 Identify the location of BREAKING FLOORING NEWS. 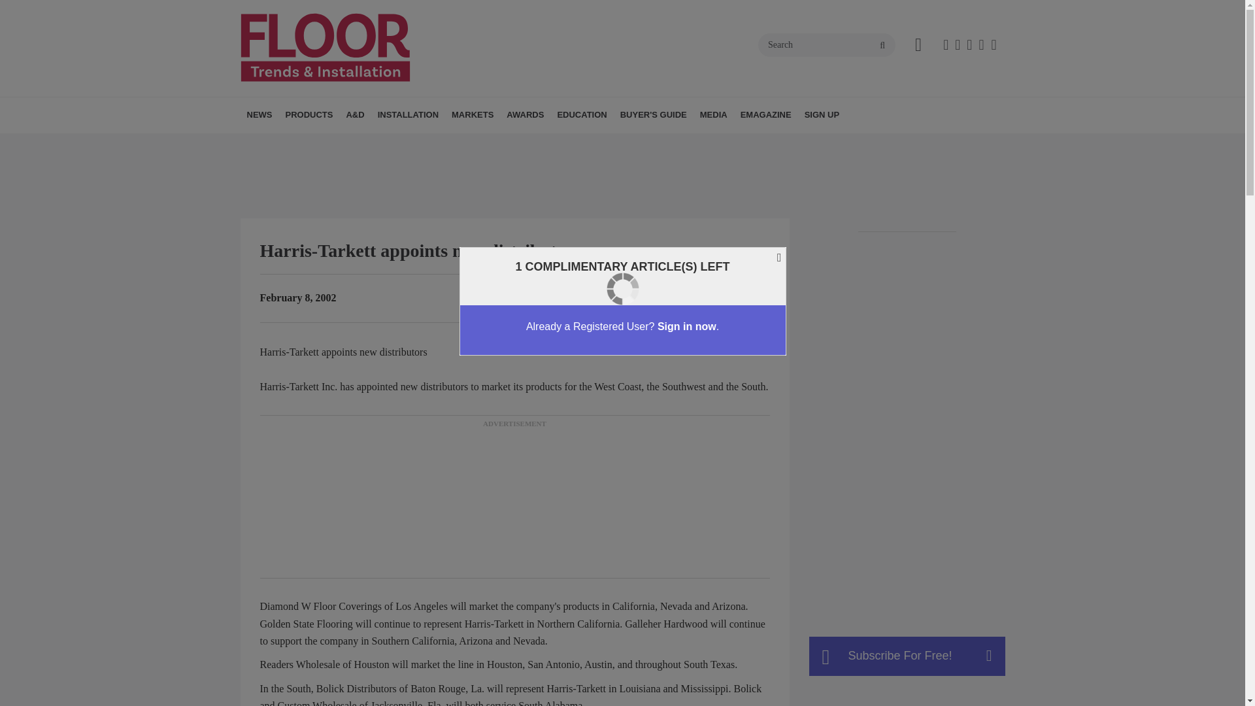
(322, 144).